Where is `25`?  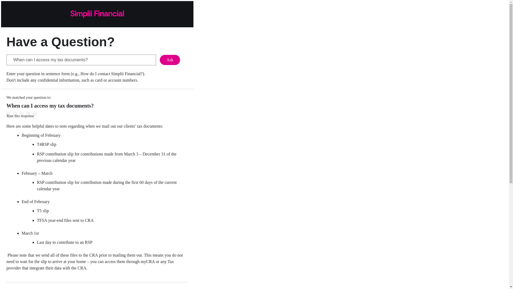
25 is located at coordinates (15, 113).